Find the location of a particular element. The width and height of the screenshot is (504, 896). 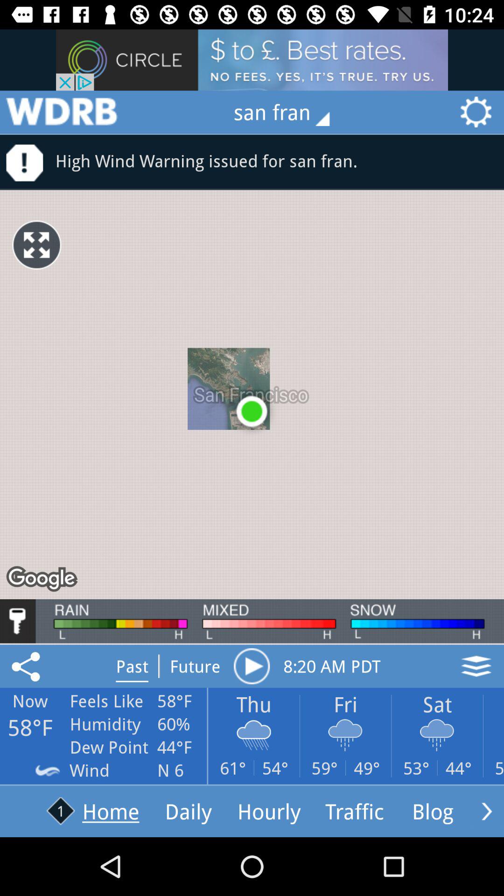

view advertisements is located at coordinates (252, 60).